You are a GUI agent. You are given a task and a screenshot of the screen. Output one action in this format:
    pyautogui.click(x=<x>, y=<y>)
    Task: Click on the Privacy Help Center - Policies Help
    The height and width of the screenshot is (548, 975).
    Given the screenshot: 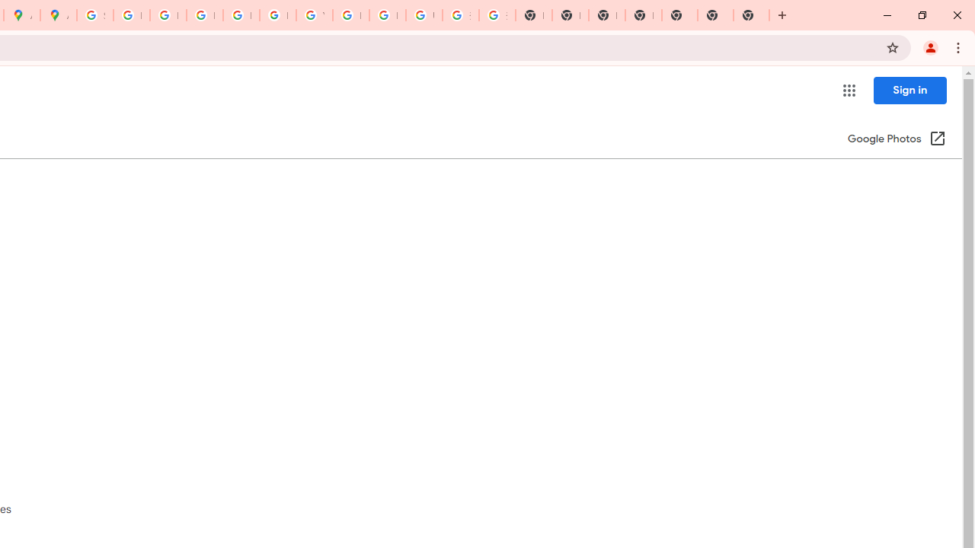 What is the action you would take?
    pyautogui.click(x=204, y=15)
    